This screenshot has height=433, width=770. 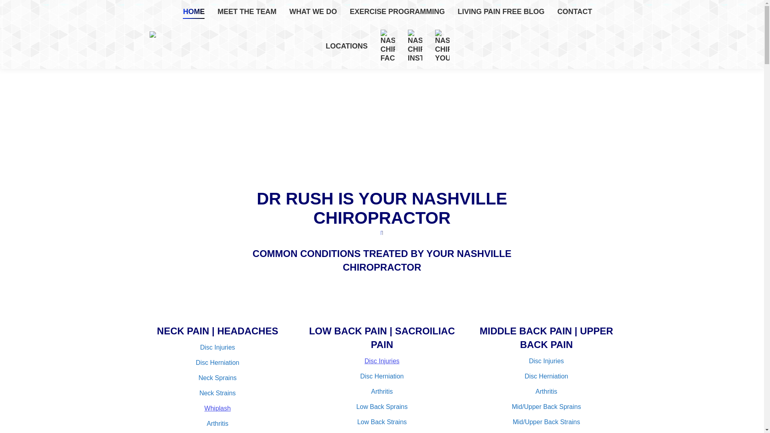 What do you see at coordinates (397, 11) in the screenshot?
I see `EXERCISE PROGRAMMING` at bounding box center [397, 11].